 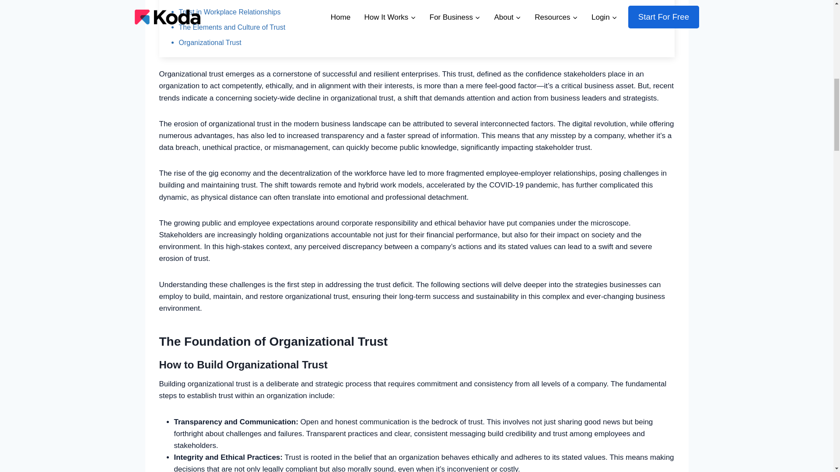 I want to click on Trust in Workplace Relationships, so click(x=229, y=12).